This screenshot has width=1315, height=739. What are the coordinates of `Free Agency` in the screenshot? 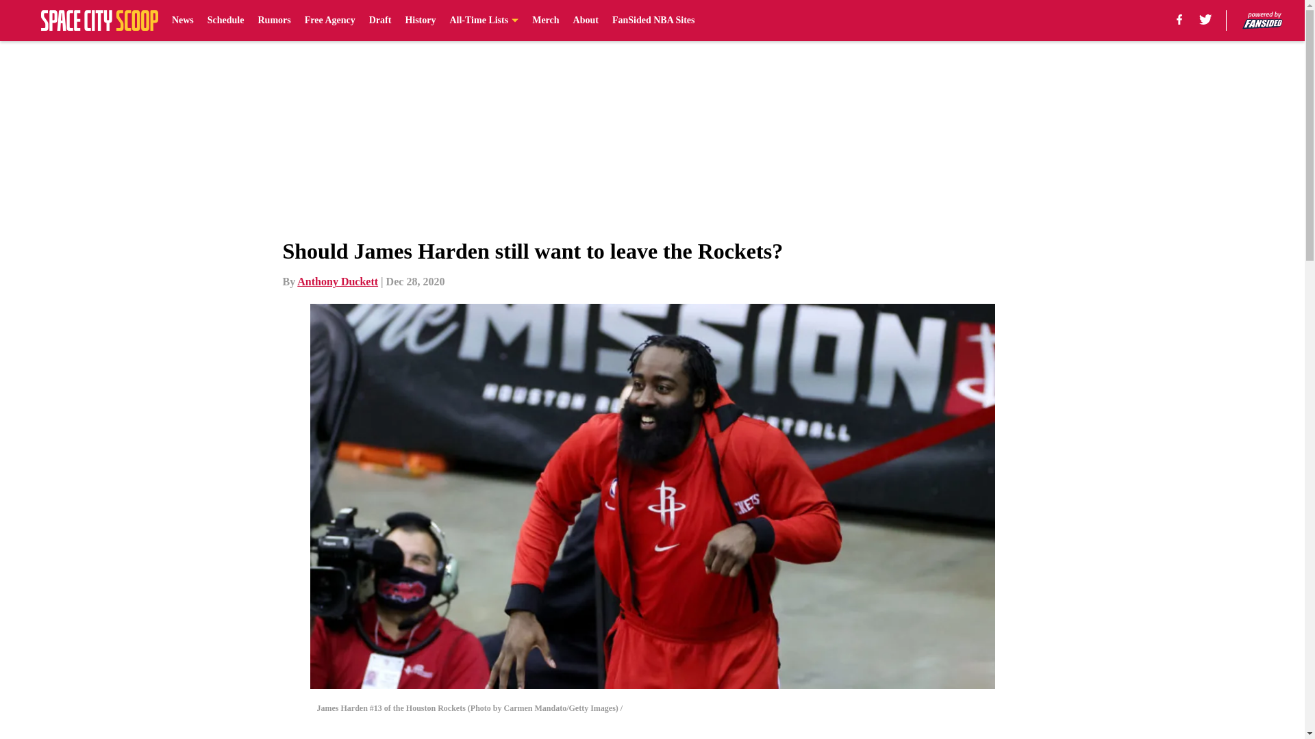 It's located at (330, 21).